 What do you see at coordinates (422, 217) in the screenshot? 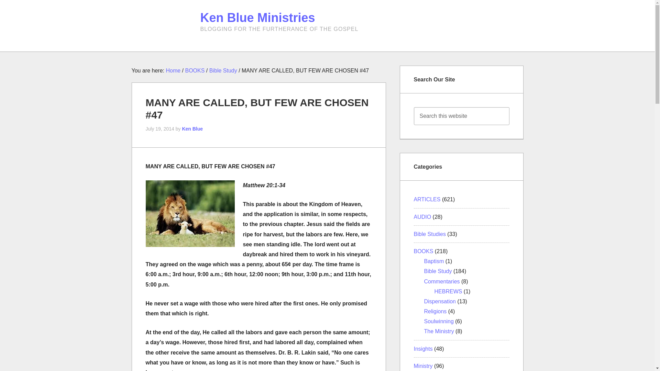
I see `AUDIO` at bounding box center [422, 217].